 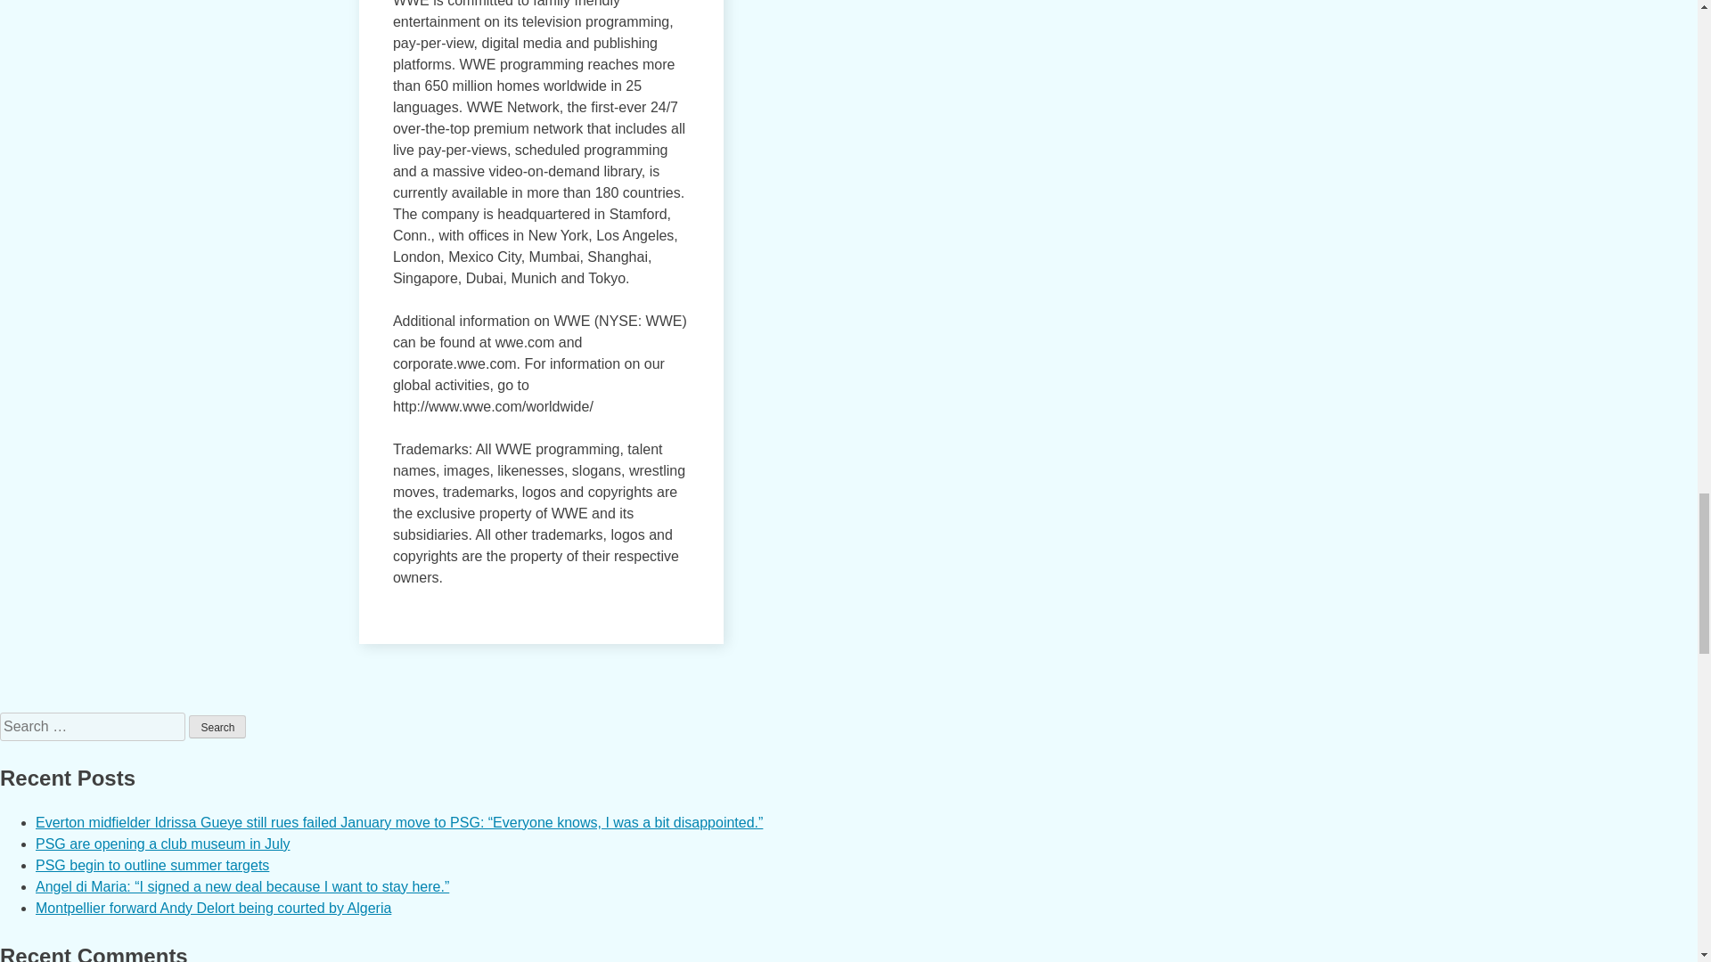 I want to click on PSG begin to outline summer targets, so click(x=151, y=865).